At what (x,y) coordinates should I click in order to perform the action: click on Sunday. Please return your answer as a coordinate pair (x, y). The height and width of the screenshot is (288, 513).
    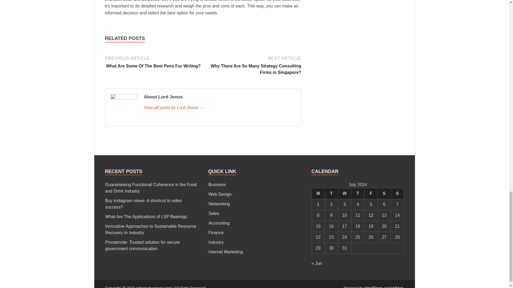
    Looking at the image, I should click on (398, 194).